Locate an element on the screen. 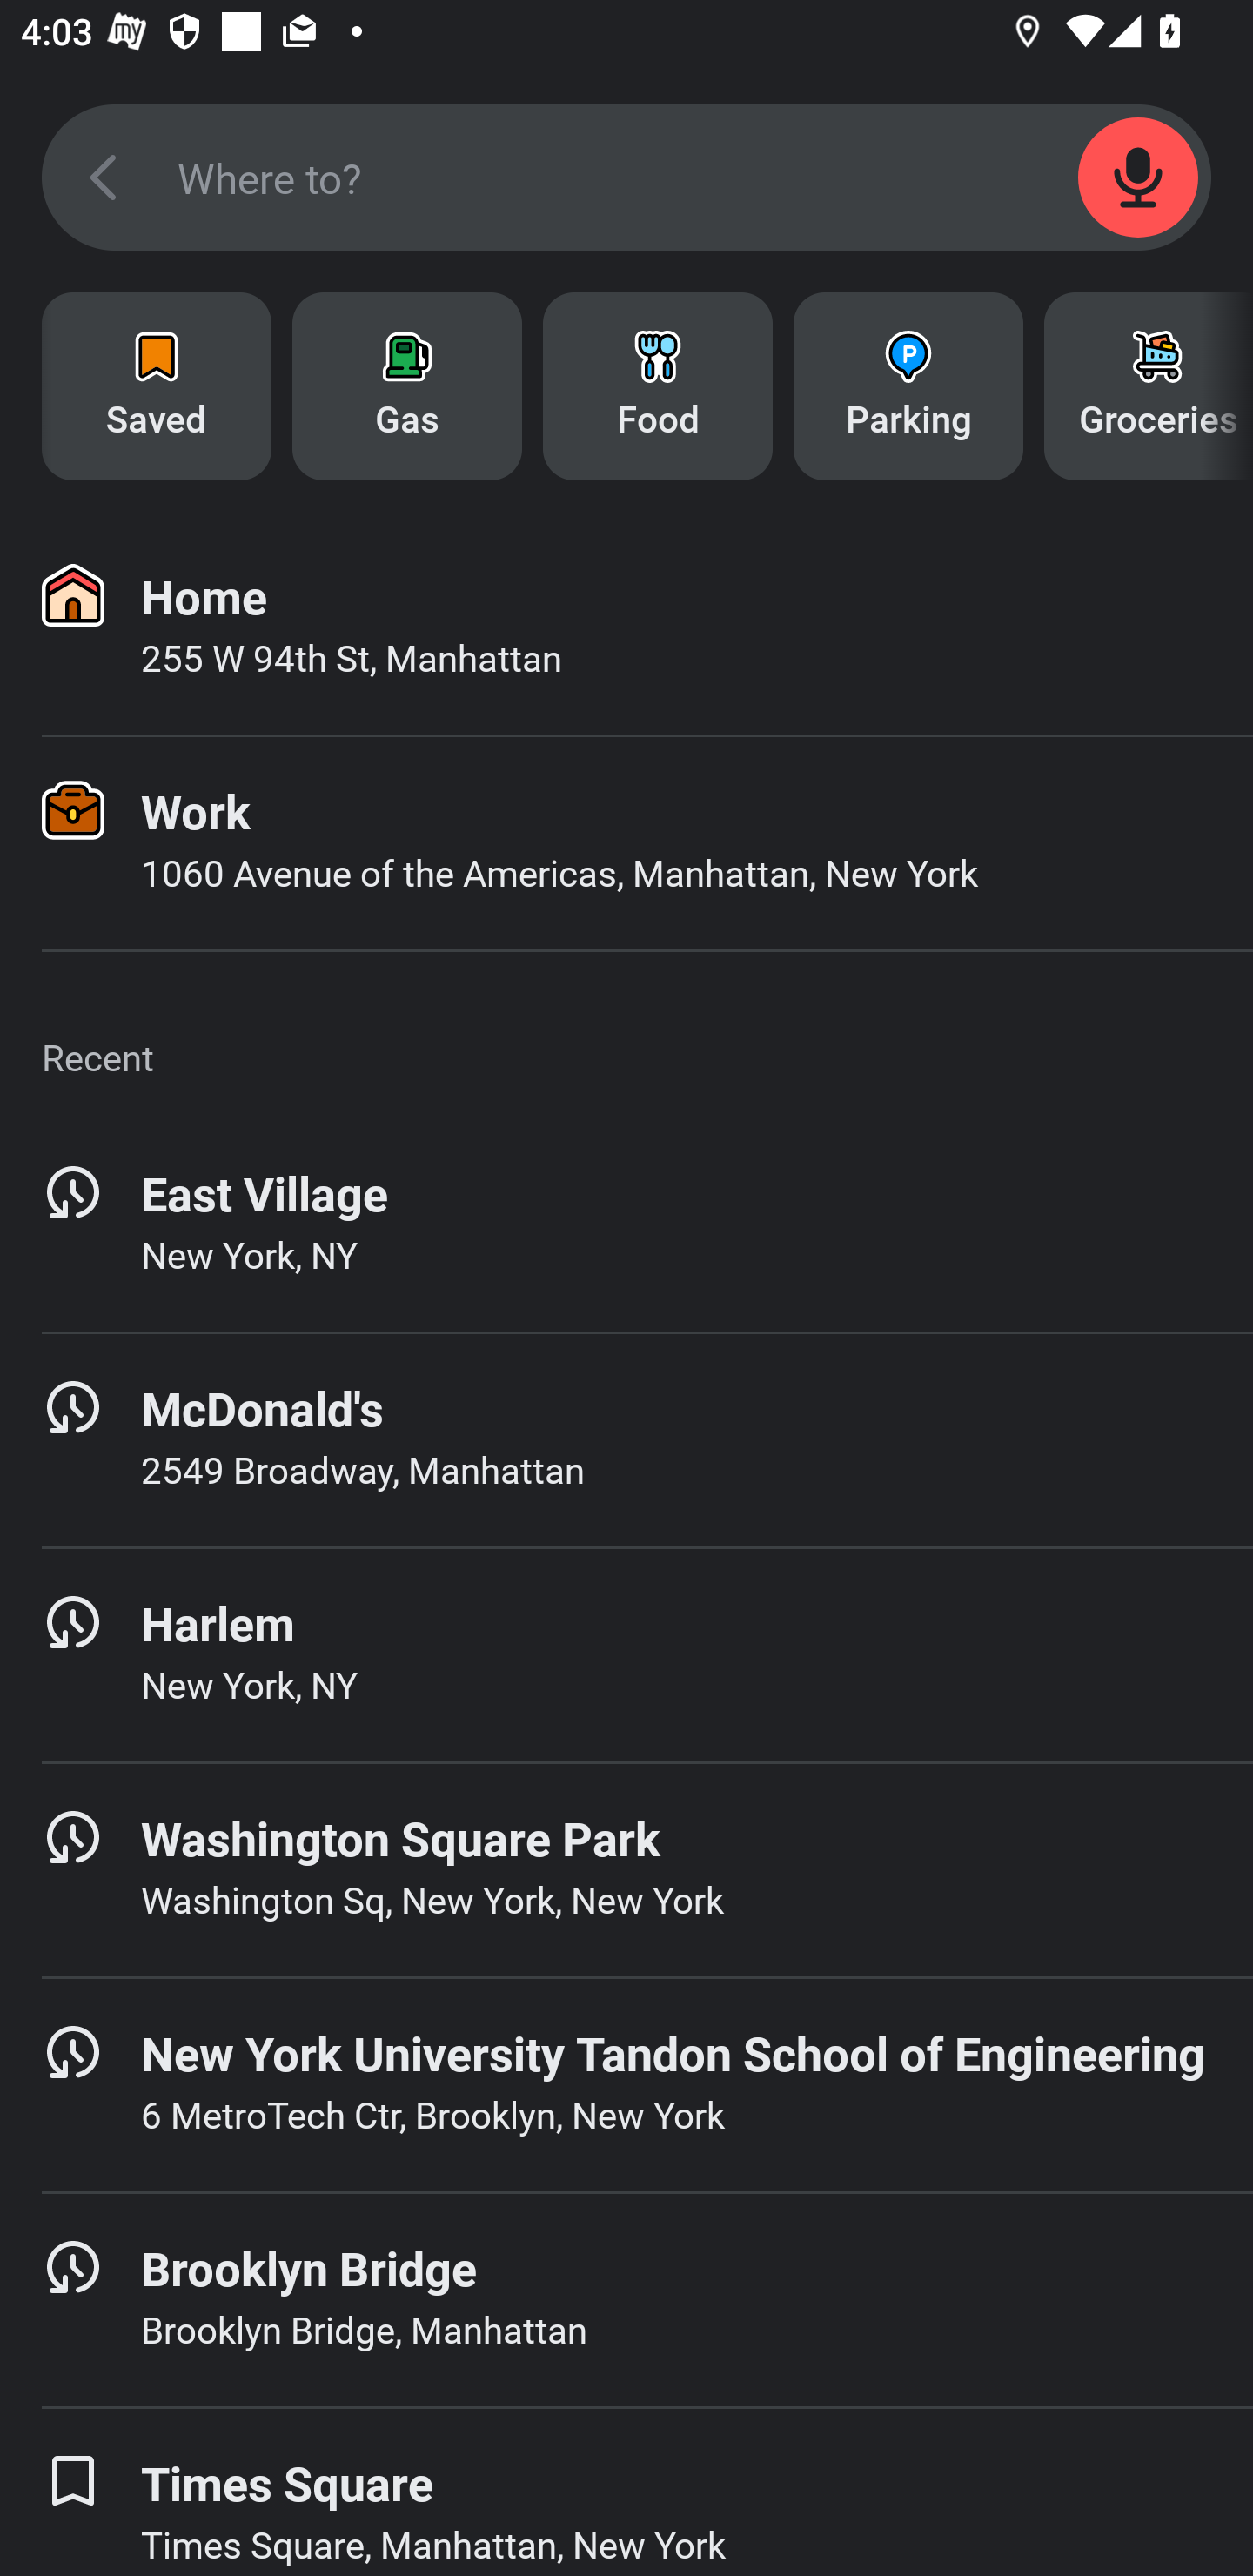 The width and height of the screenshot is (1253, 2576). Parking is located at coordinates (908, 386).